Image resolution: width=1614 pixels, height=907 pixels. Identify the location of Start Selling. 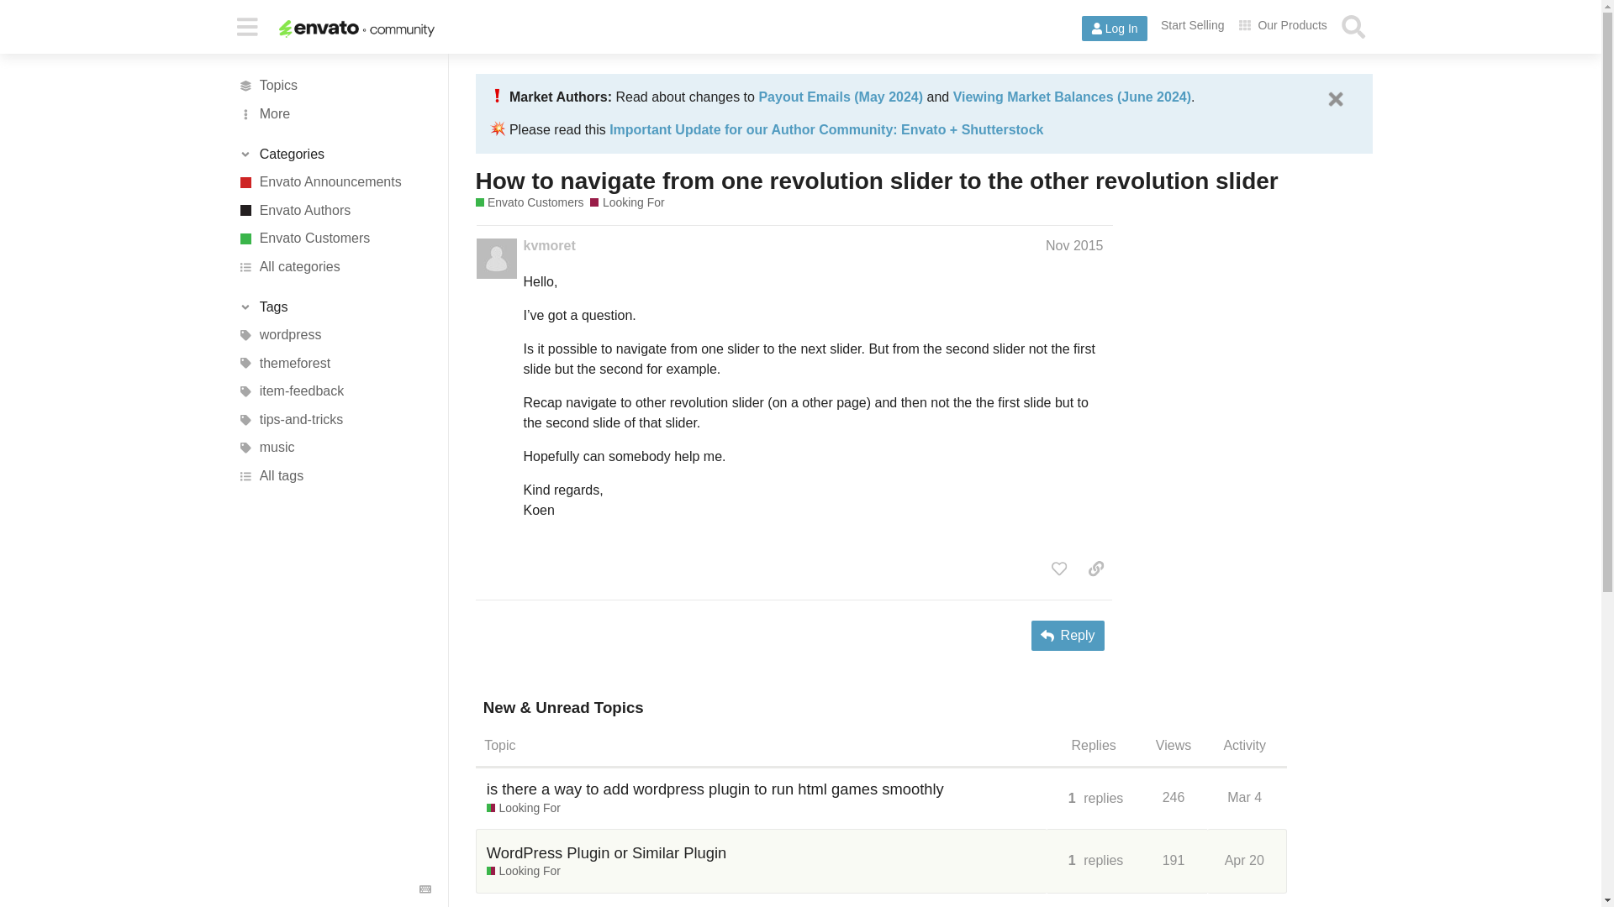
(1192, 25).